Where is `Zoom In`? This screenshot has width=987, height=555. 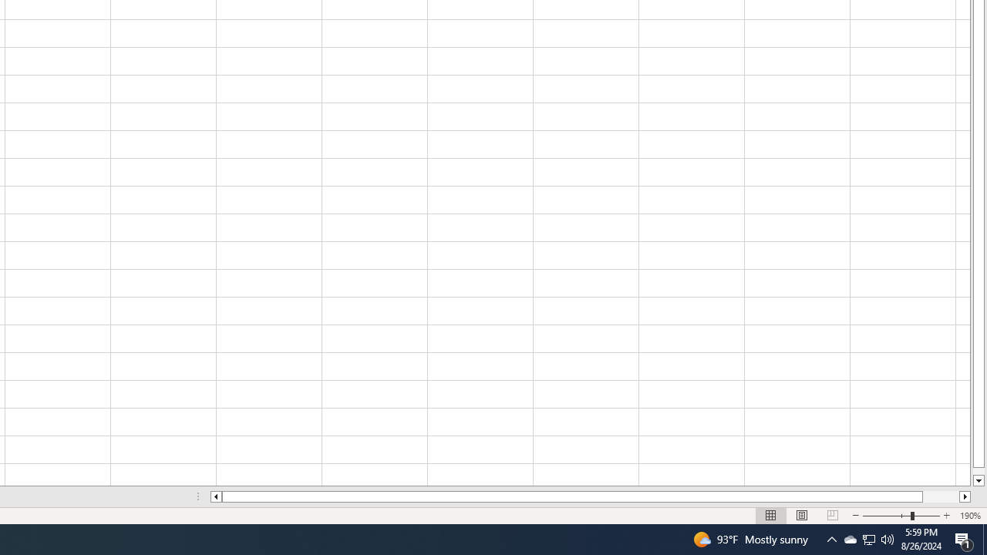
Zoom In is located at coordinates (946, 515).